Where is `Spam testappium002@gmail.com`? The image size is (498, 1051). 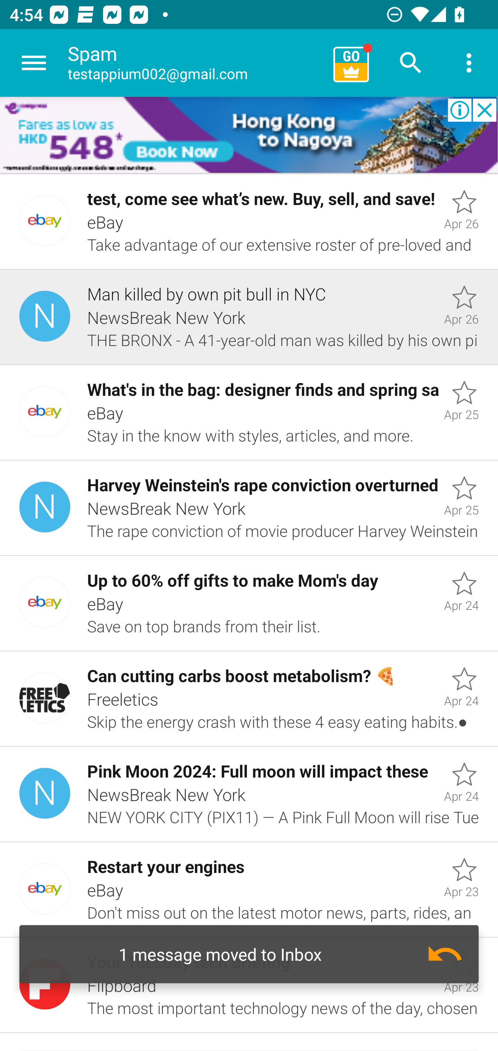 Spam testappium002@gmail.com is located at coordinates (196, 63).